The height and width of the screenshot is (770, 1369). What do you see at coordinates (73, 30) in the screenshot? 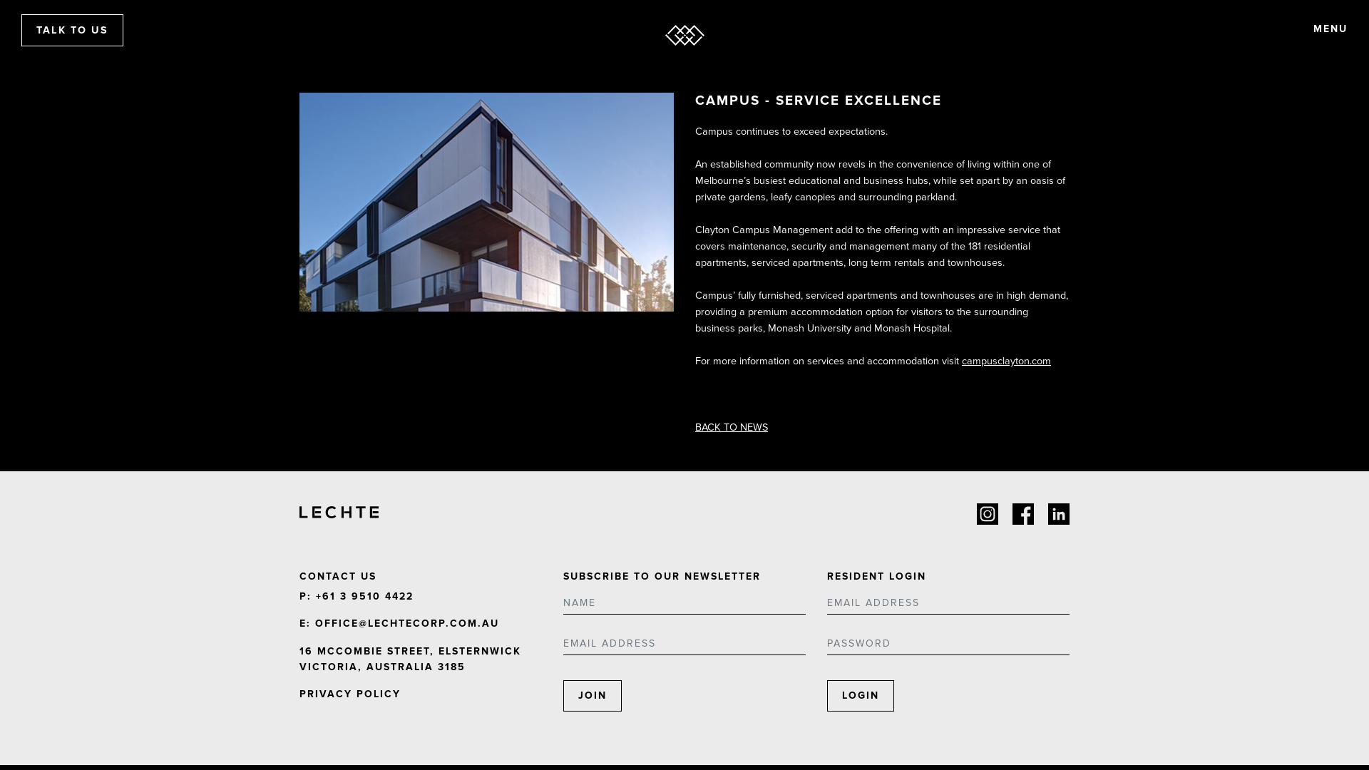
I see `TALK TO US` at bounding box center [73, 30].